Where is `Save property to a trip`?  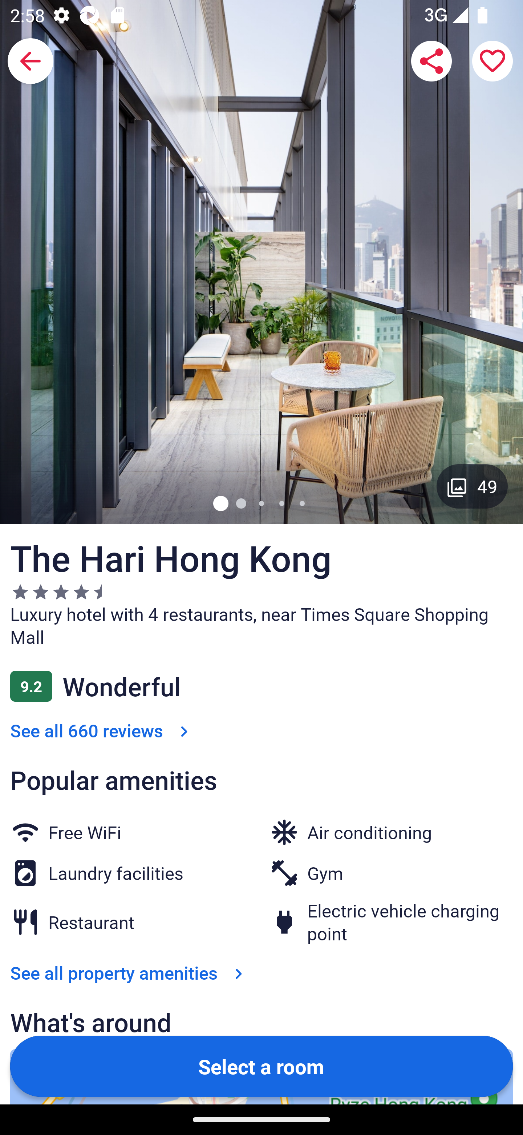 Save property to a trip is located at coordinates (492, 61).